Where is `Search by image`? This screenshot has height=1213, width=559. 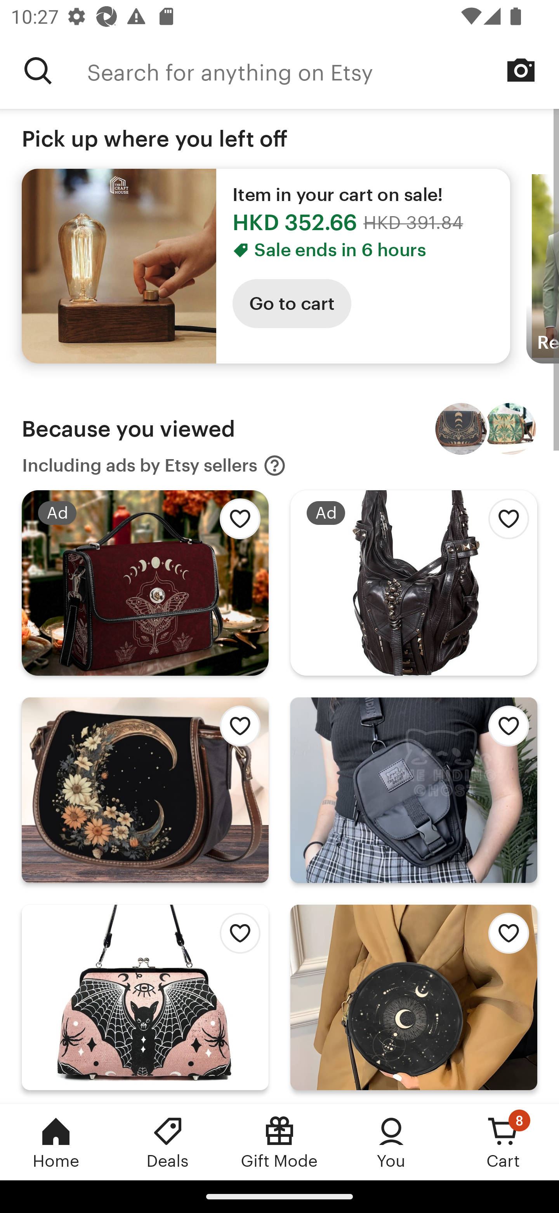 Search by image is located at coordinates (521, 70).